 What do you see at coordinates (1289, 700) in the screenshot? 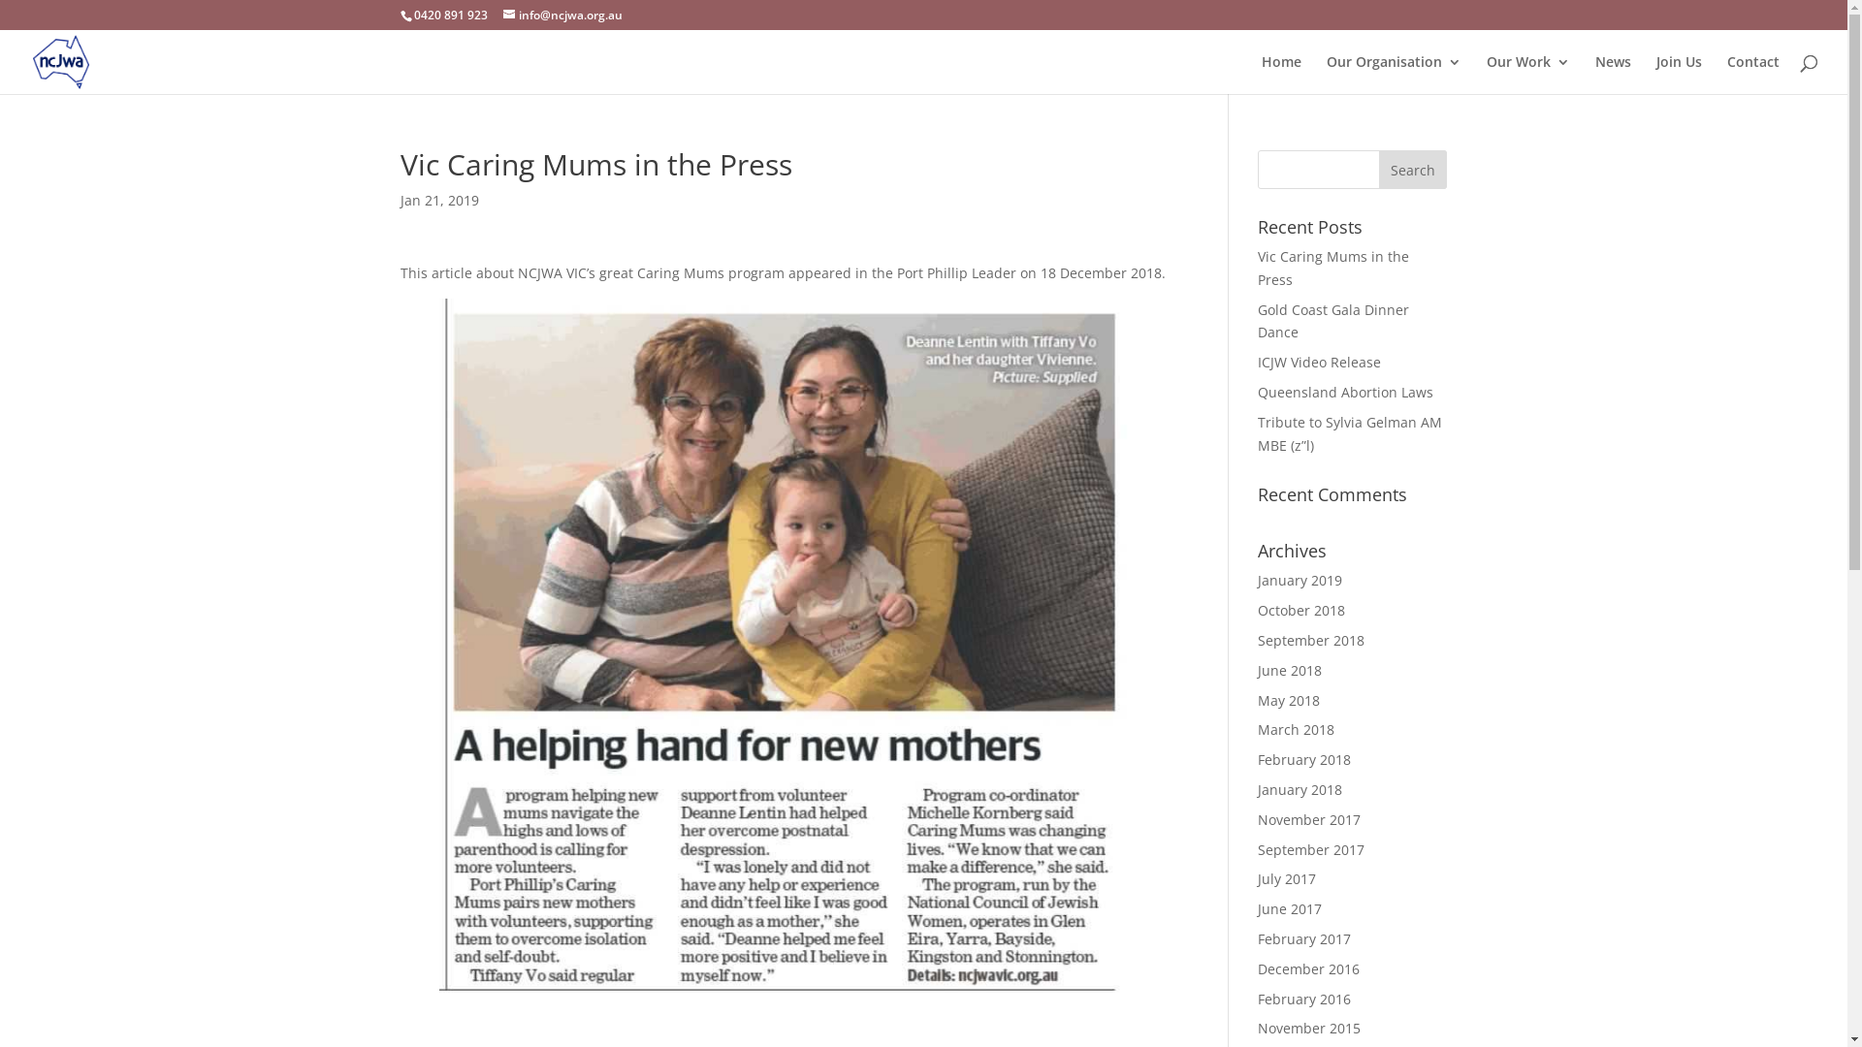
I see `May 2018` at bounding box center [1289, 700].